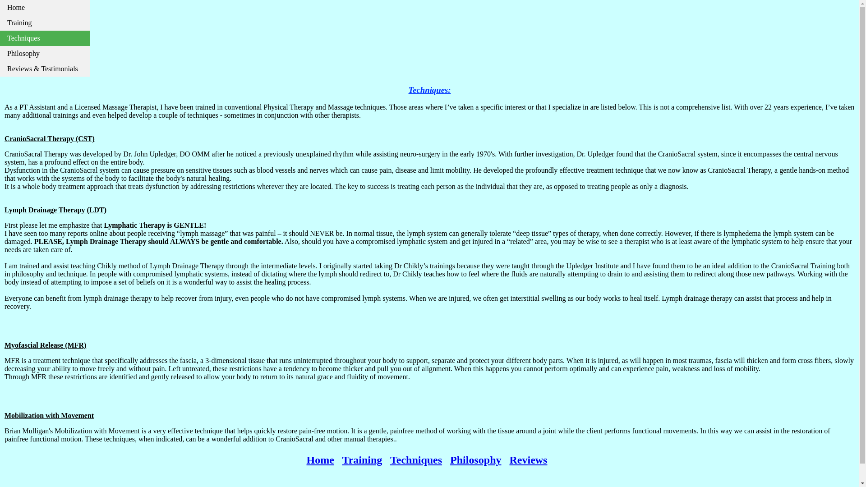 This screenshot has width=866, height=487. I want to click on Philosophy, so click(475, 459).